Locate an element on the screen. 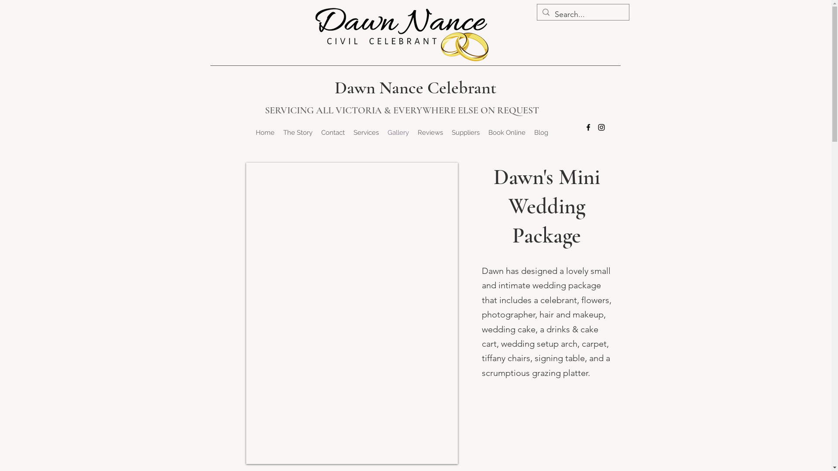  Services is located at coordinates (366, 133).